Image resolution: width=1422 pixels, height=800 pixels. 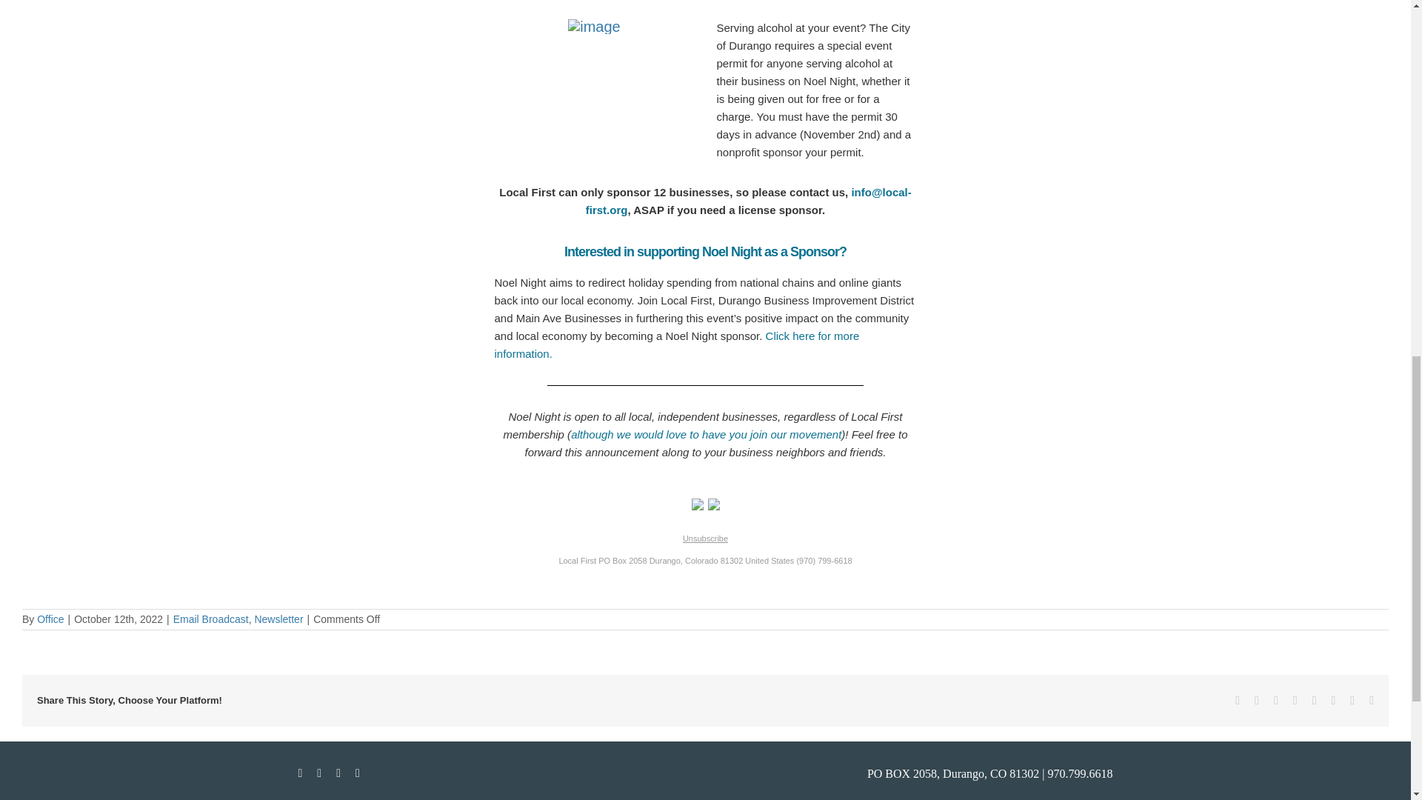 What do you see at coordinates (1371, 701) in the screenshot?
I see `Email` at bounding box center [1371, 701].